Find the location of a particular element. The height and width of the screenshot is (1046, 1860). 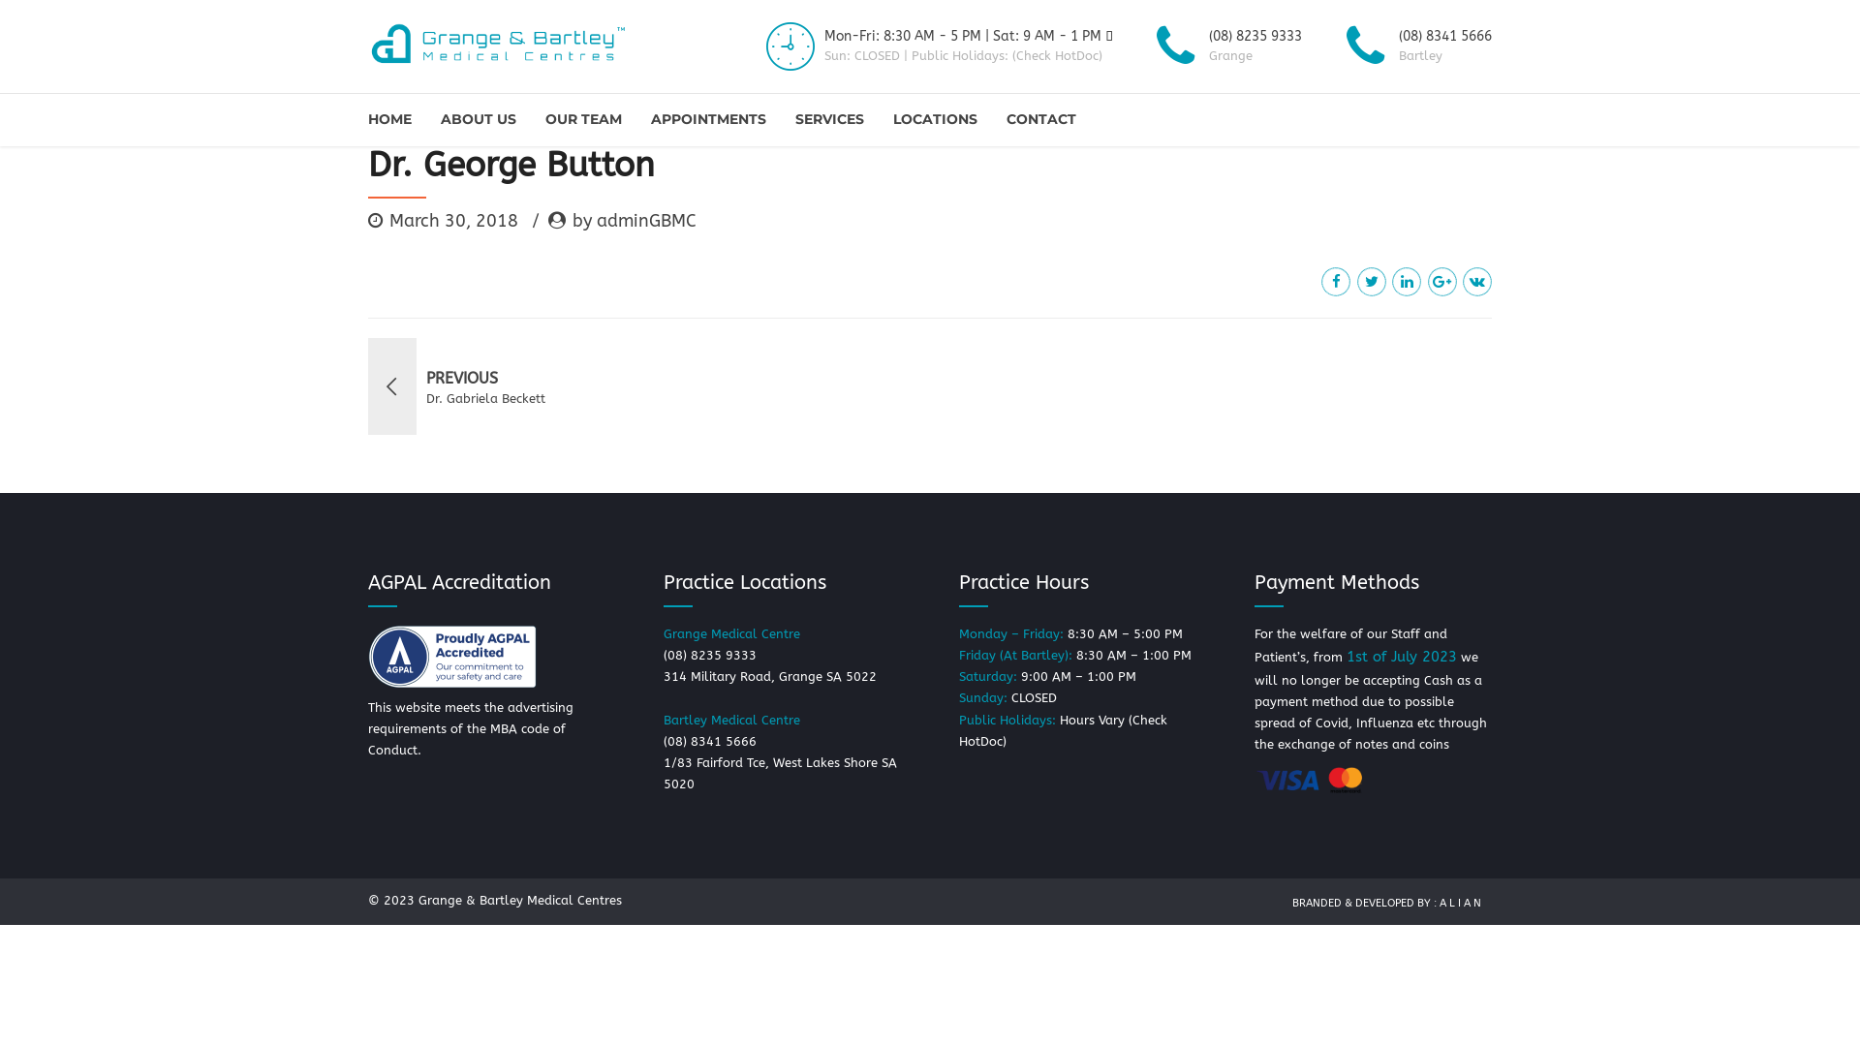

BRANDED & DEVELOPED BY : A L I A N is located at coordinates (1387, 903).